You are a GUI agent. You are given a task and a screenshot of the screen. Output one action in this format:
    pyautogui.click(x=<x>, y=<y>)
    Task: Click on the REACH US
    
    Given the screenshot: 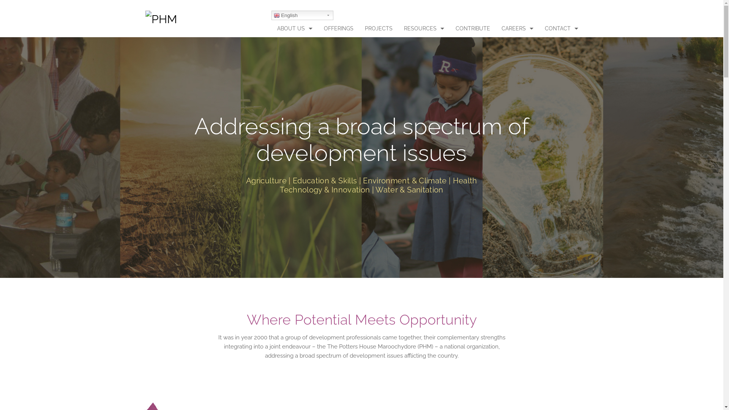 What is the action you would take?
    pyautogui.click(x=562, y=46)
    